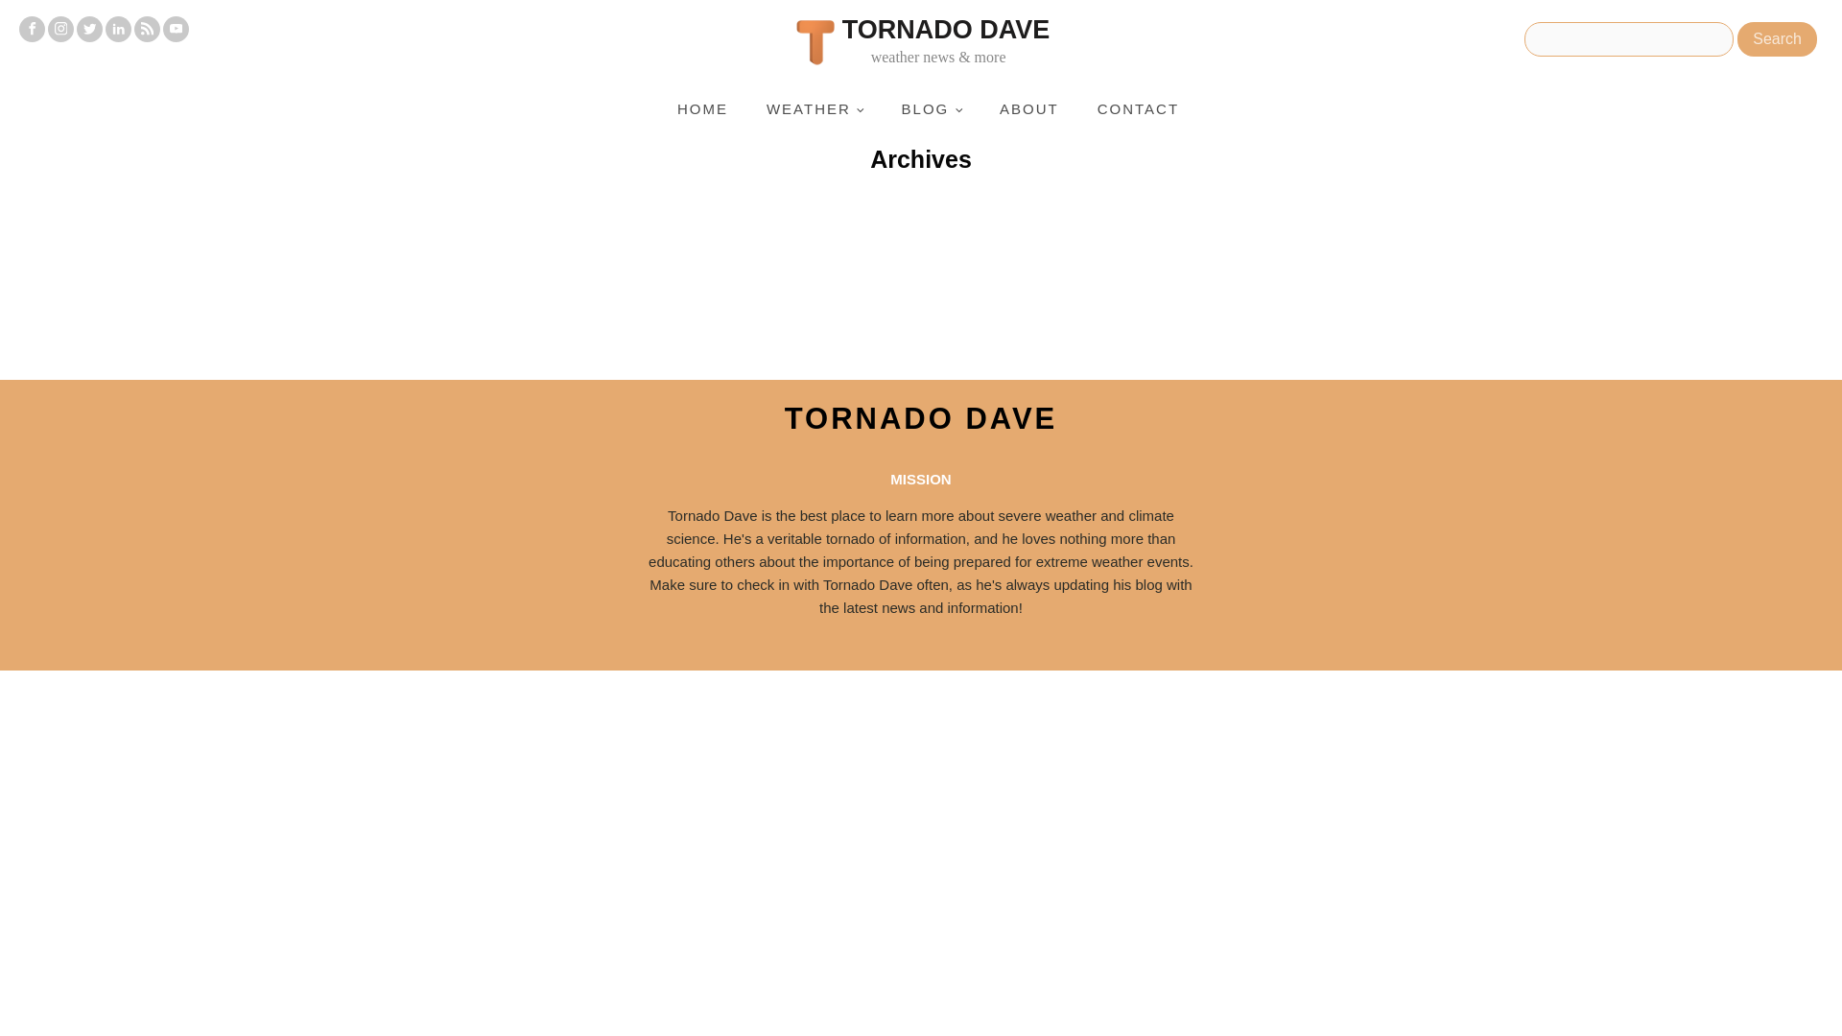  Describe the element at coordinates (931, 109) in the screenshot. I see `BLOG` at that location.